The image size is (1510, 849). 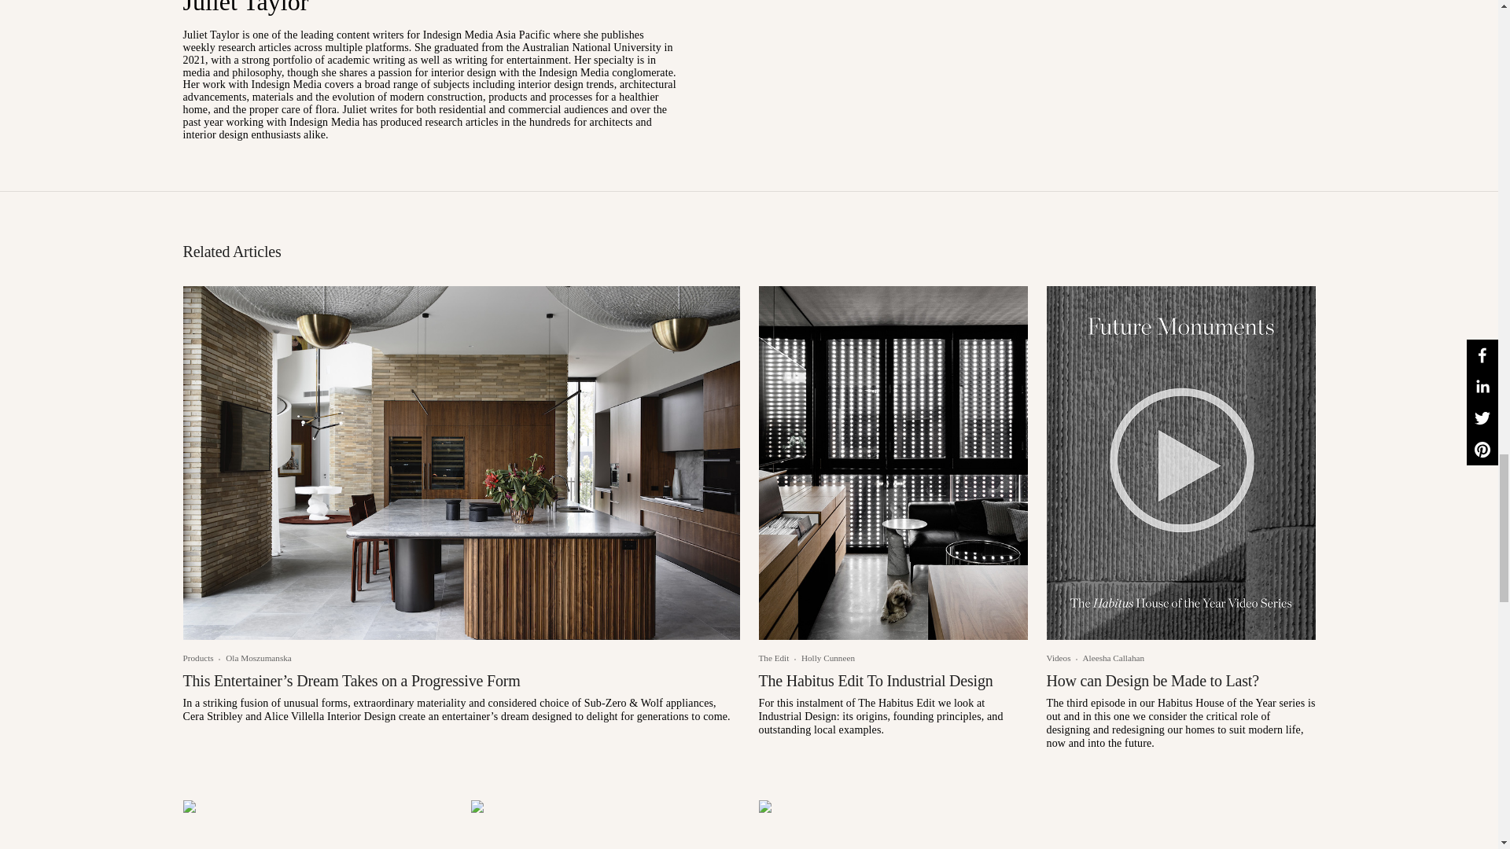 I want to click on Masterful Design Made For Moments Worth Savouring, so click(x=317, y=825).